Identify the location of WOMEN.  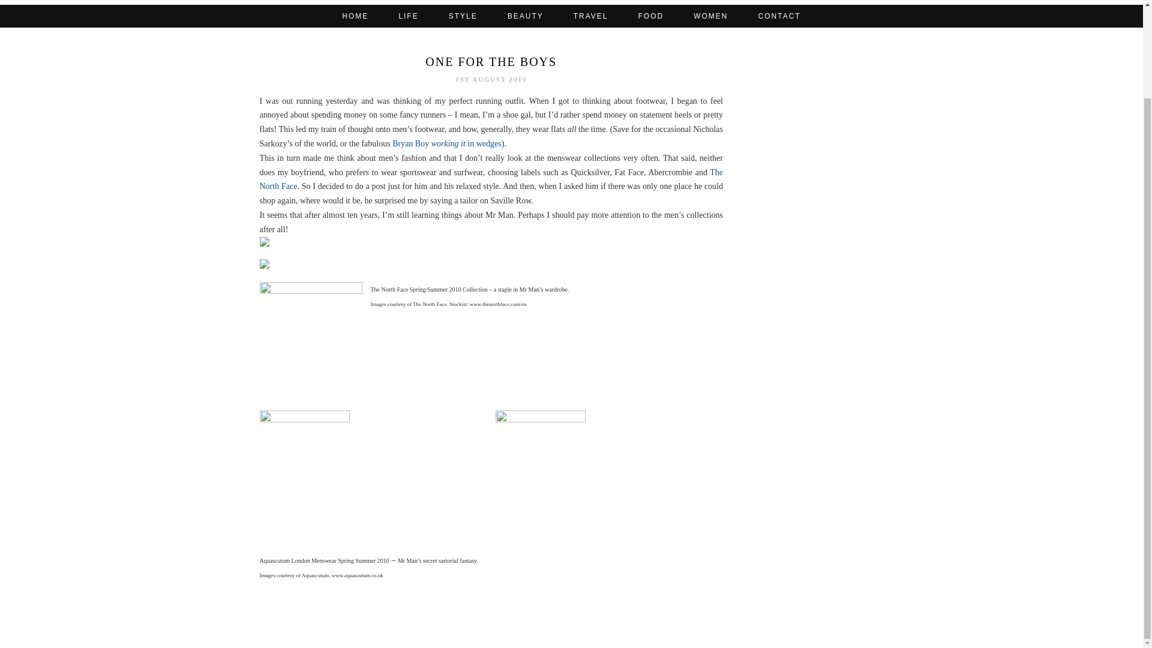
(710, 16).